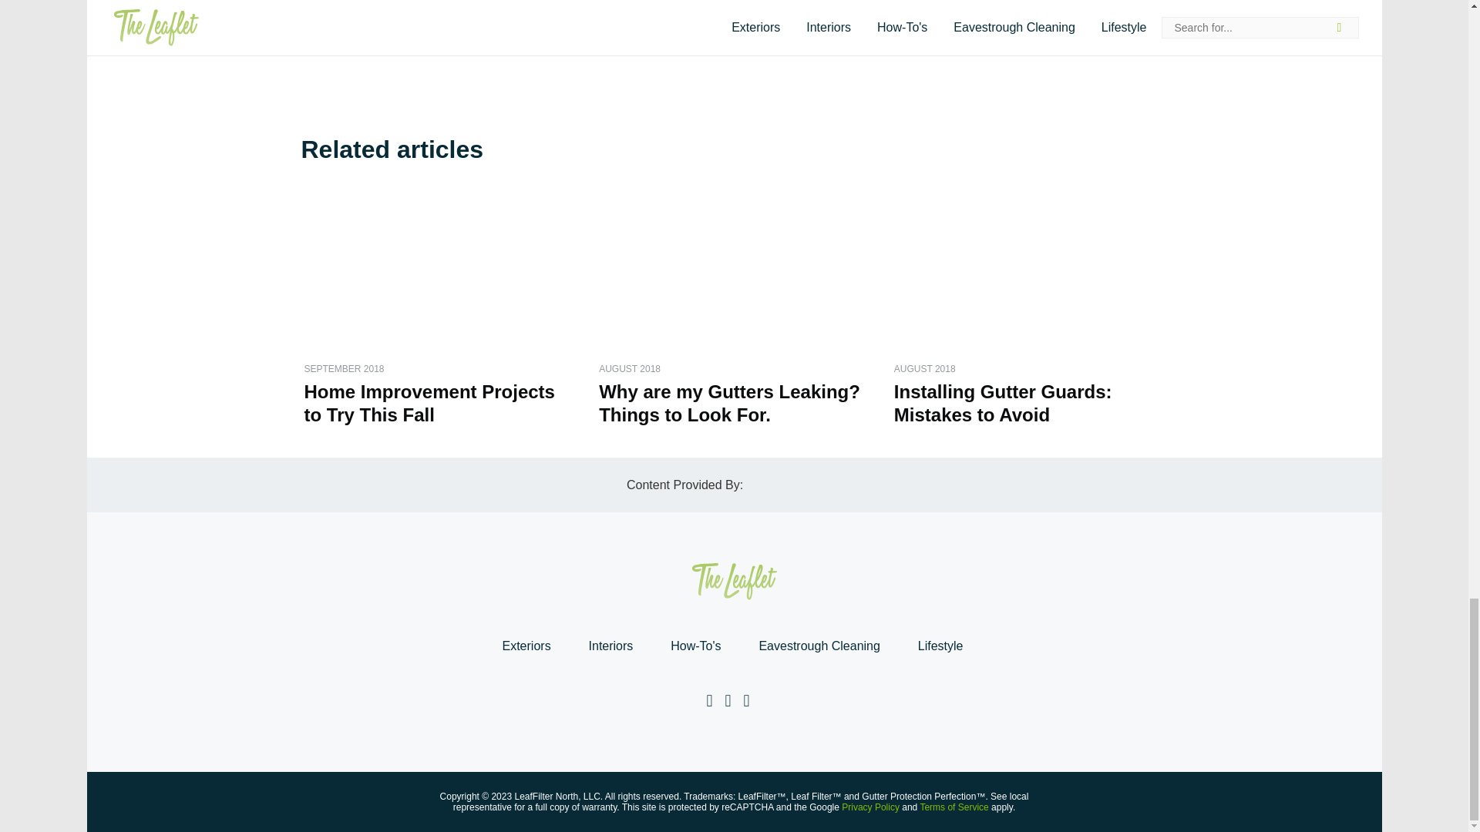  I want to click on How-To's, so click(695, 646).